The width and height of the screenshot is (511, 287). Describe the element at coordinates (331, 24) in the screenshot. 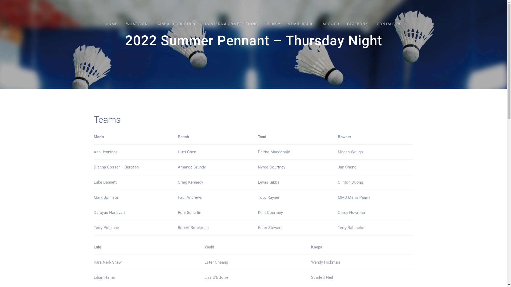

I see `ABOUT` at that location.